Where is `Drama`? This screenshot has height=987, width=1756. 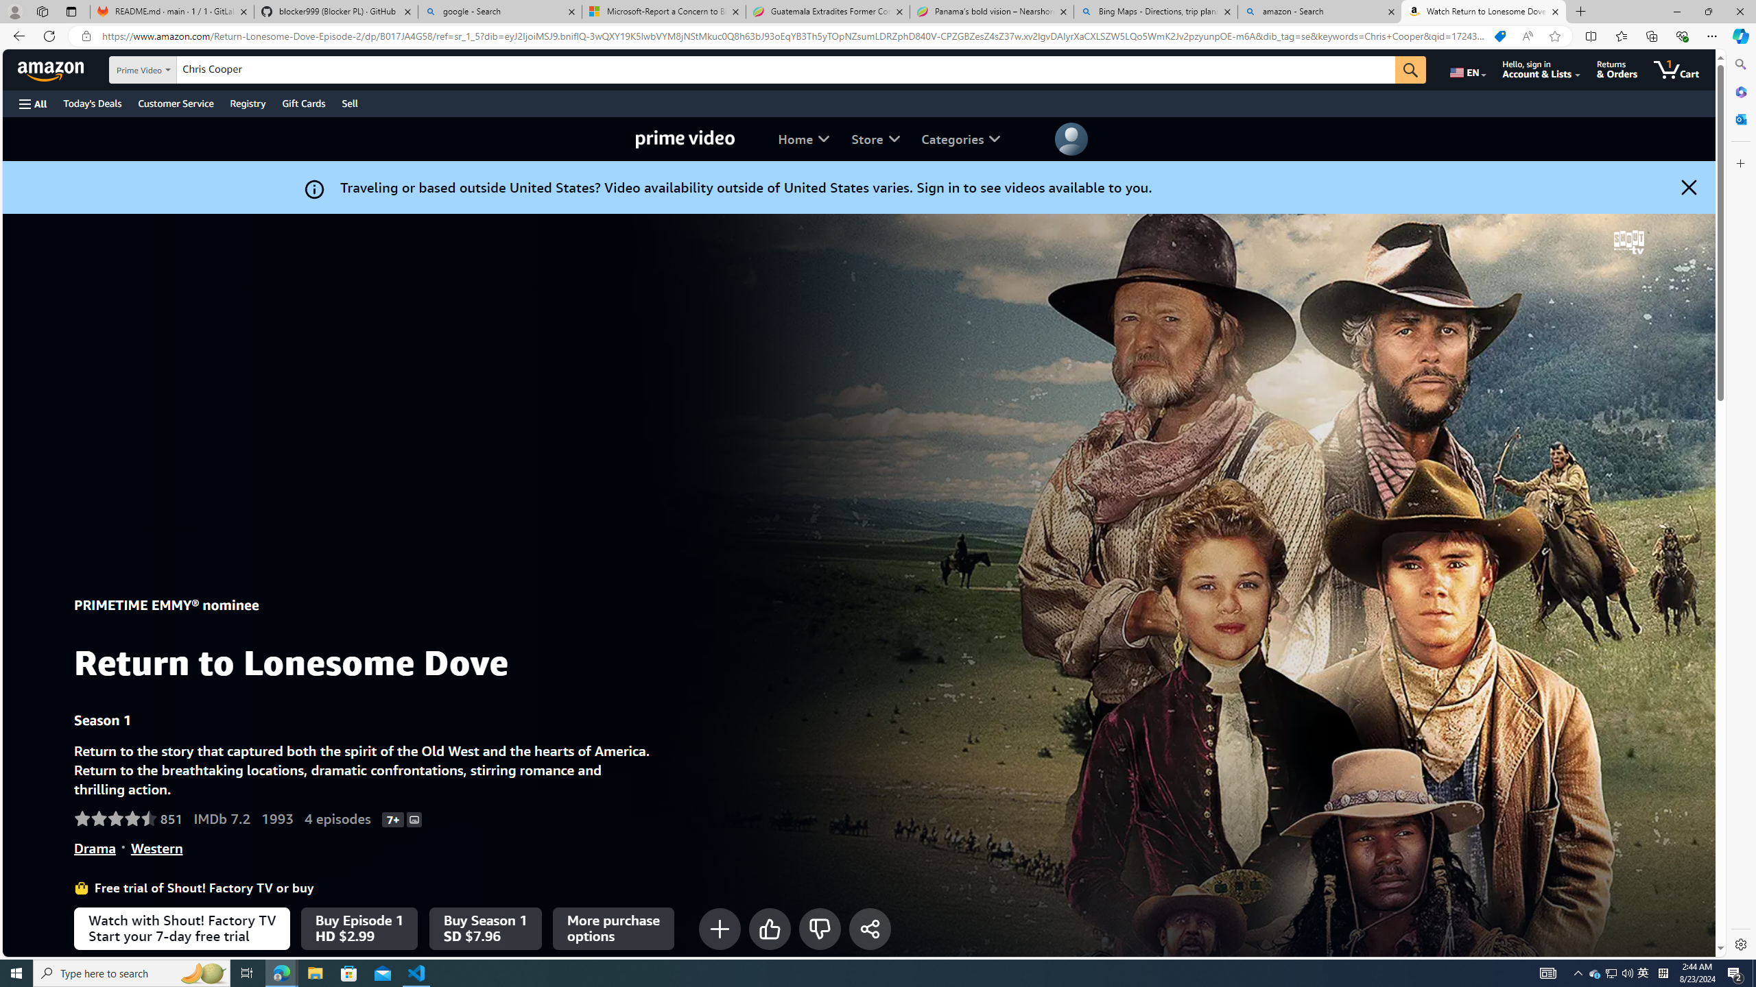
Drama is located at coordinates (95, 849).